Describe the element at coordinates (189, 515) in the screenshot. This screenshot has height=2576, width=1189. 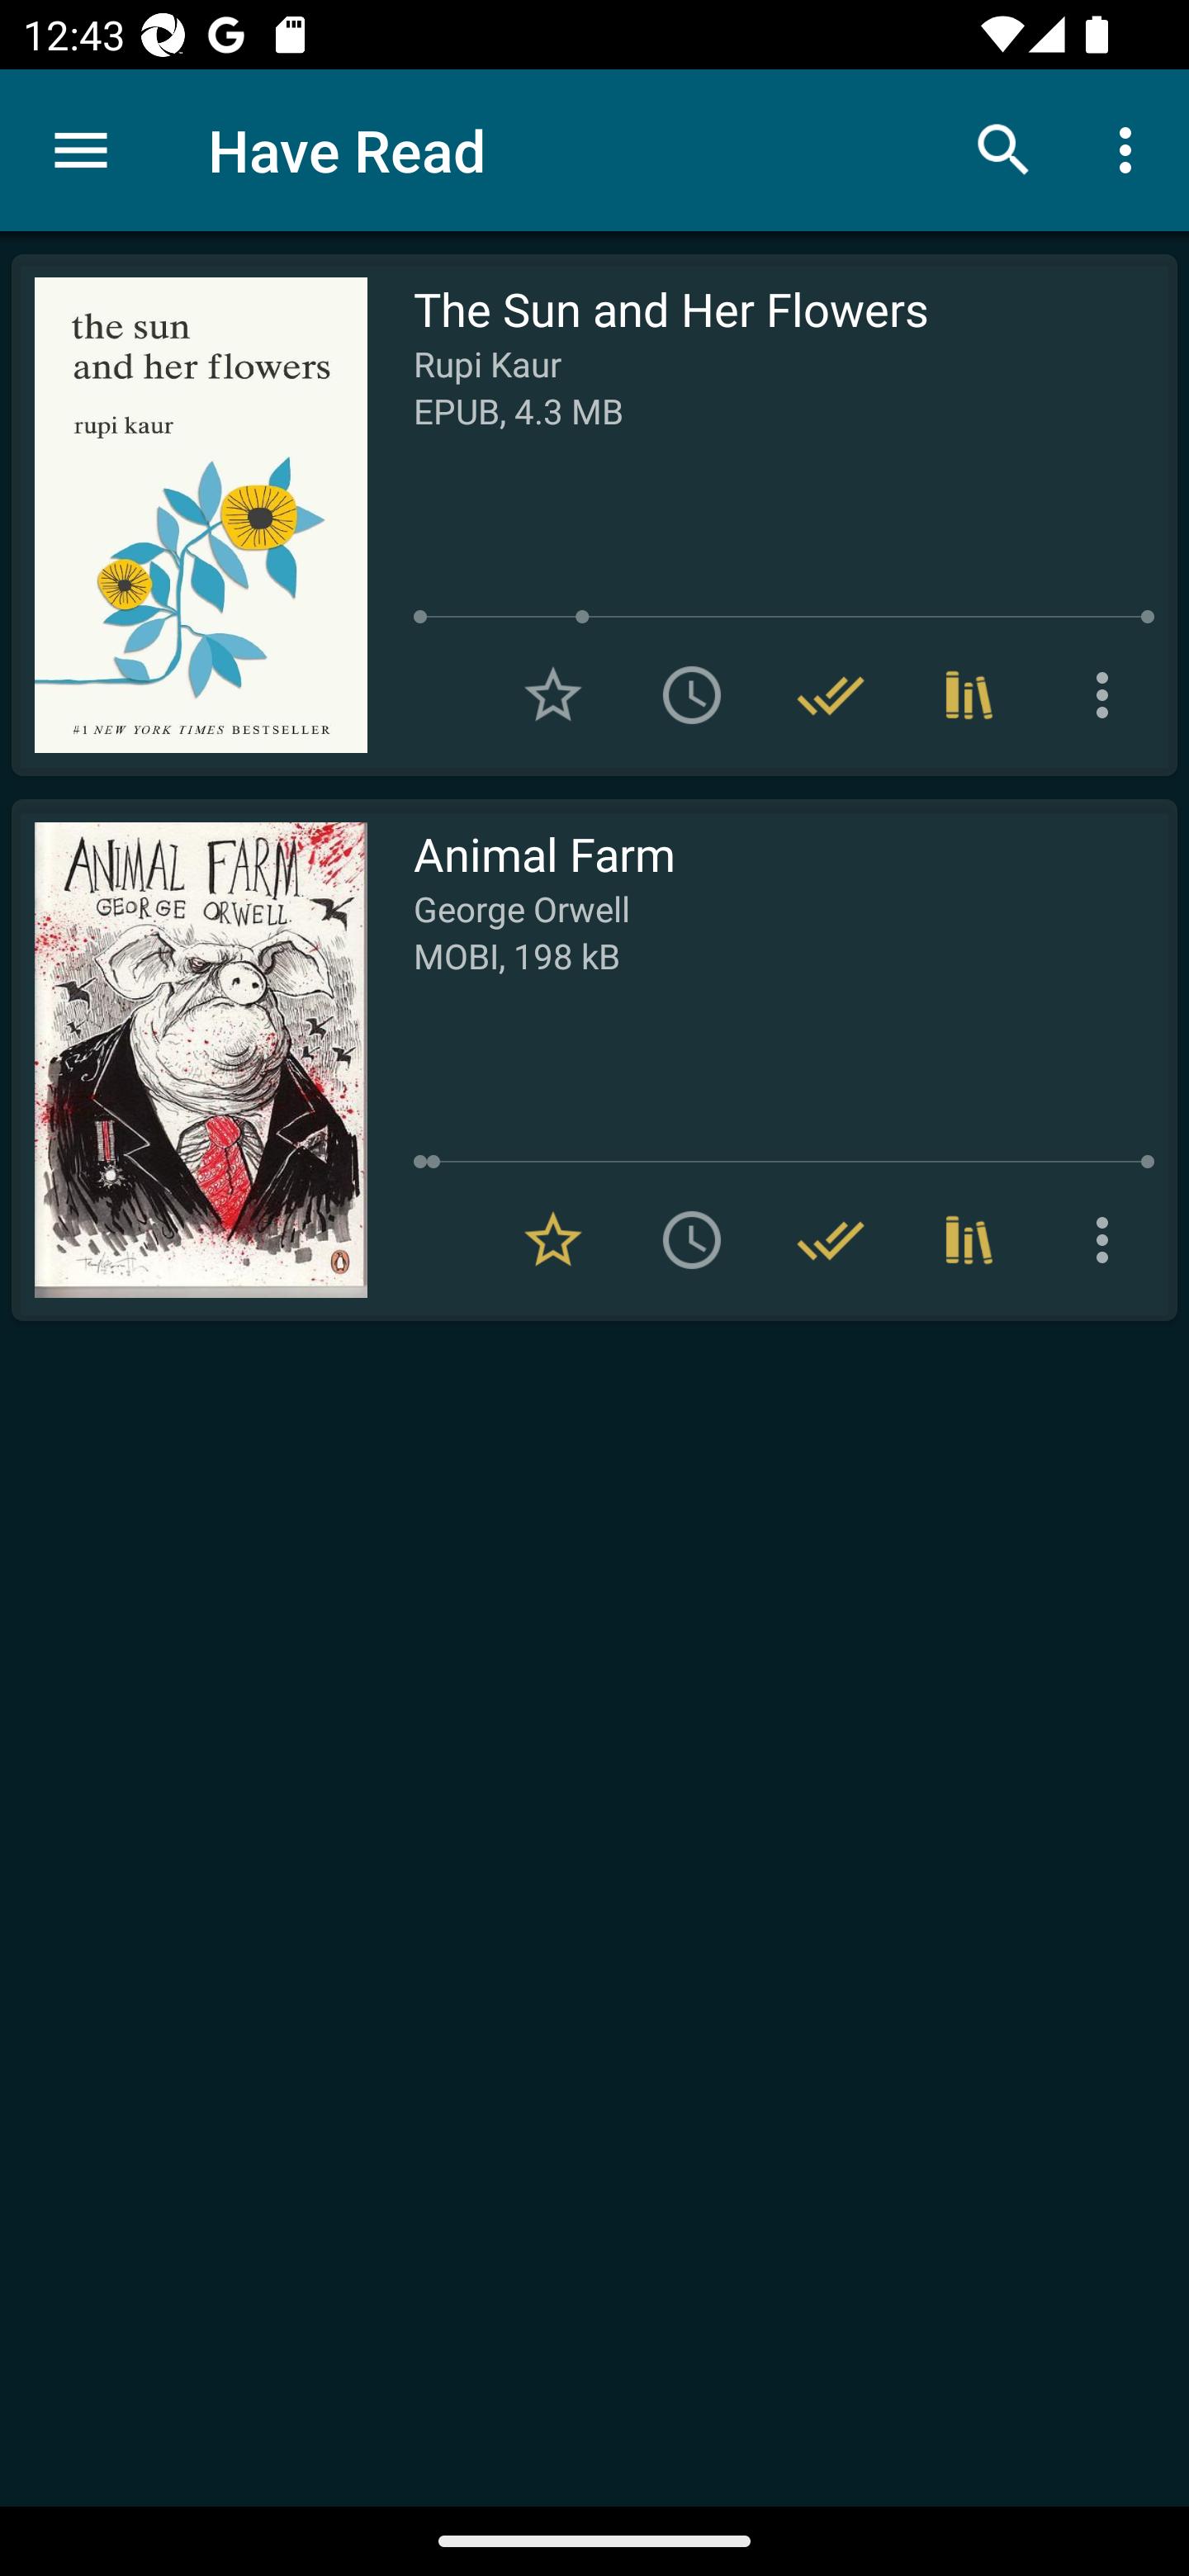
I see `Read The Sun and Her Flowers` at that location.